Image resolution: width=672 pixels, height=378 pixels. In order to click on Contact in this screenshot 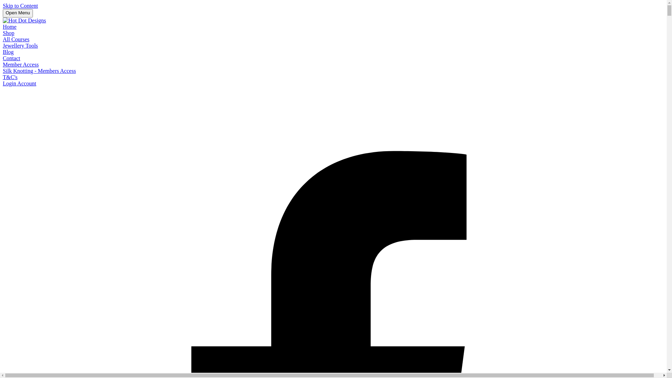, I will do `click(12, 58)`.